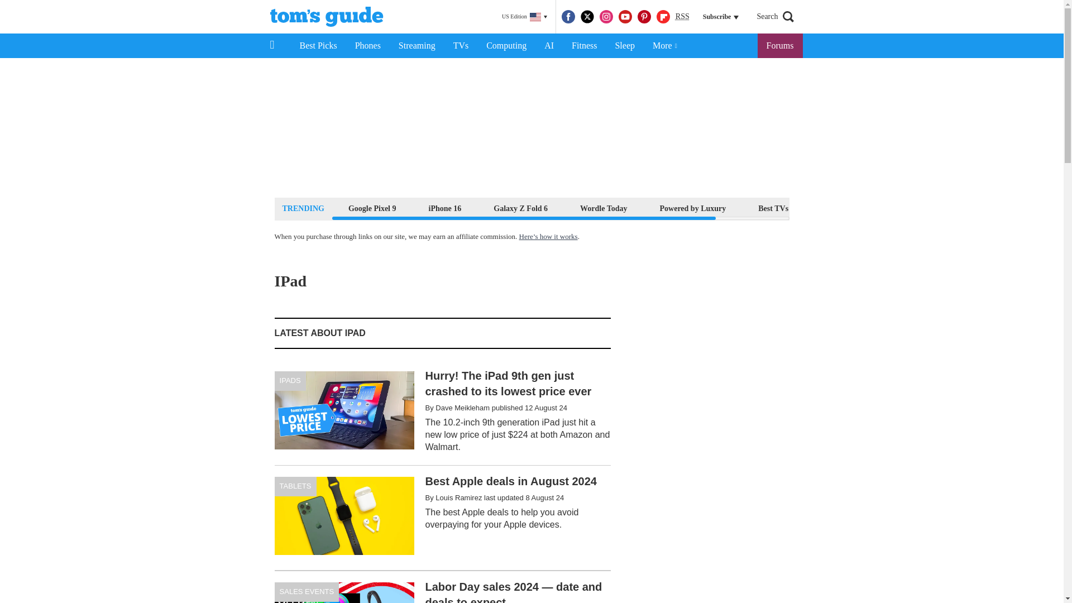  I want to click on Streaming, so click(417, 46).